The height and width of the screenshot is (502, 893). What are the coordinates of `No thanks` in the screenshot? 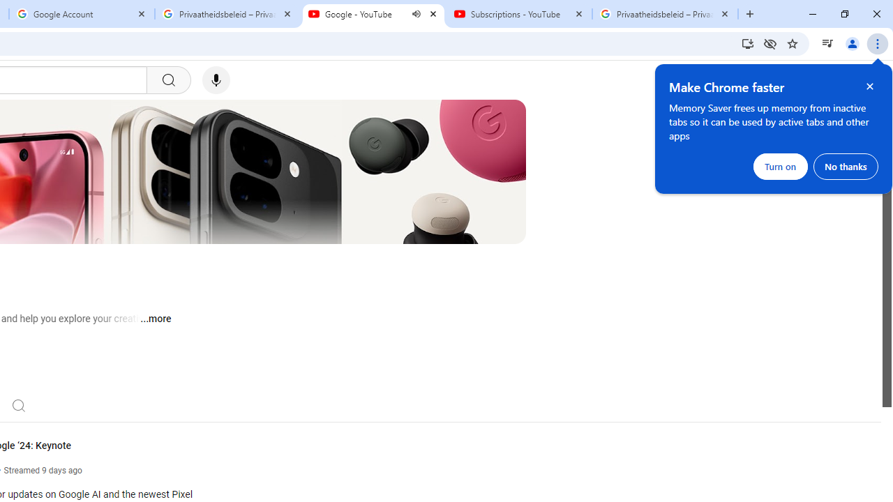 It's located at (846, 166).